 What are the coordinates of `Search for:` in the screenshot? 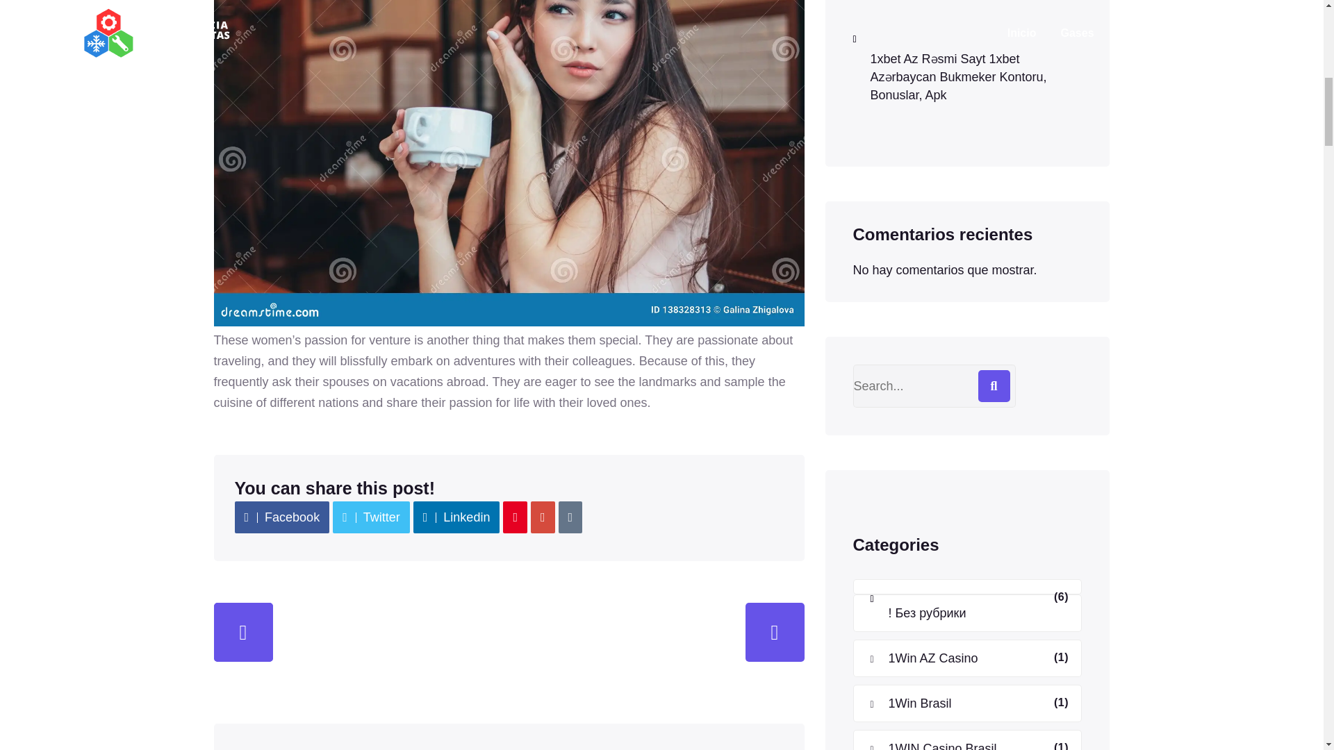 It's located at (934, 386).